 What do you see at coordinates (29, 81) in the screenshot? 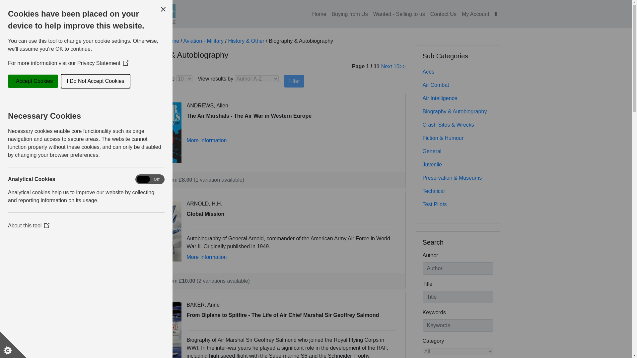
I see `I Do Not Accept Cookies` at bounding box center [29, 81].